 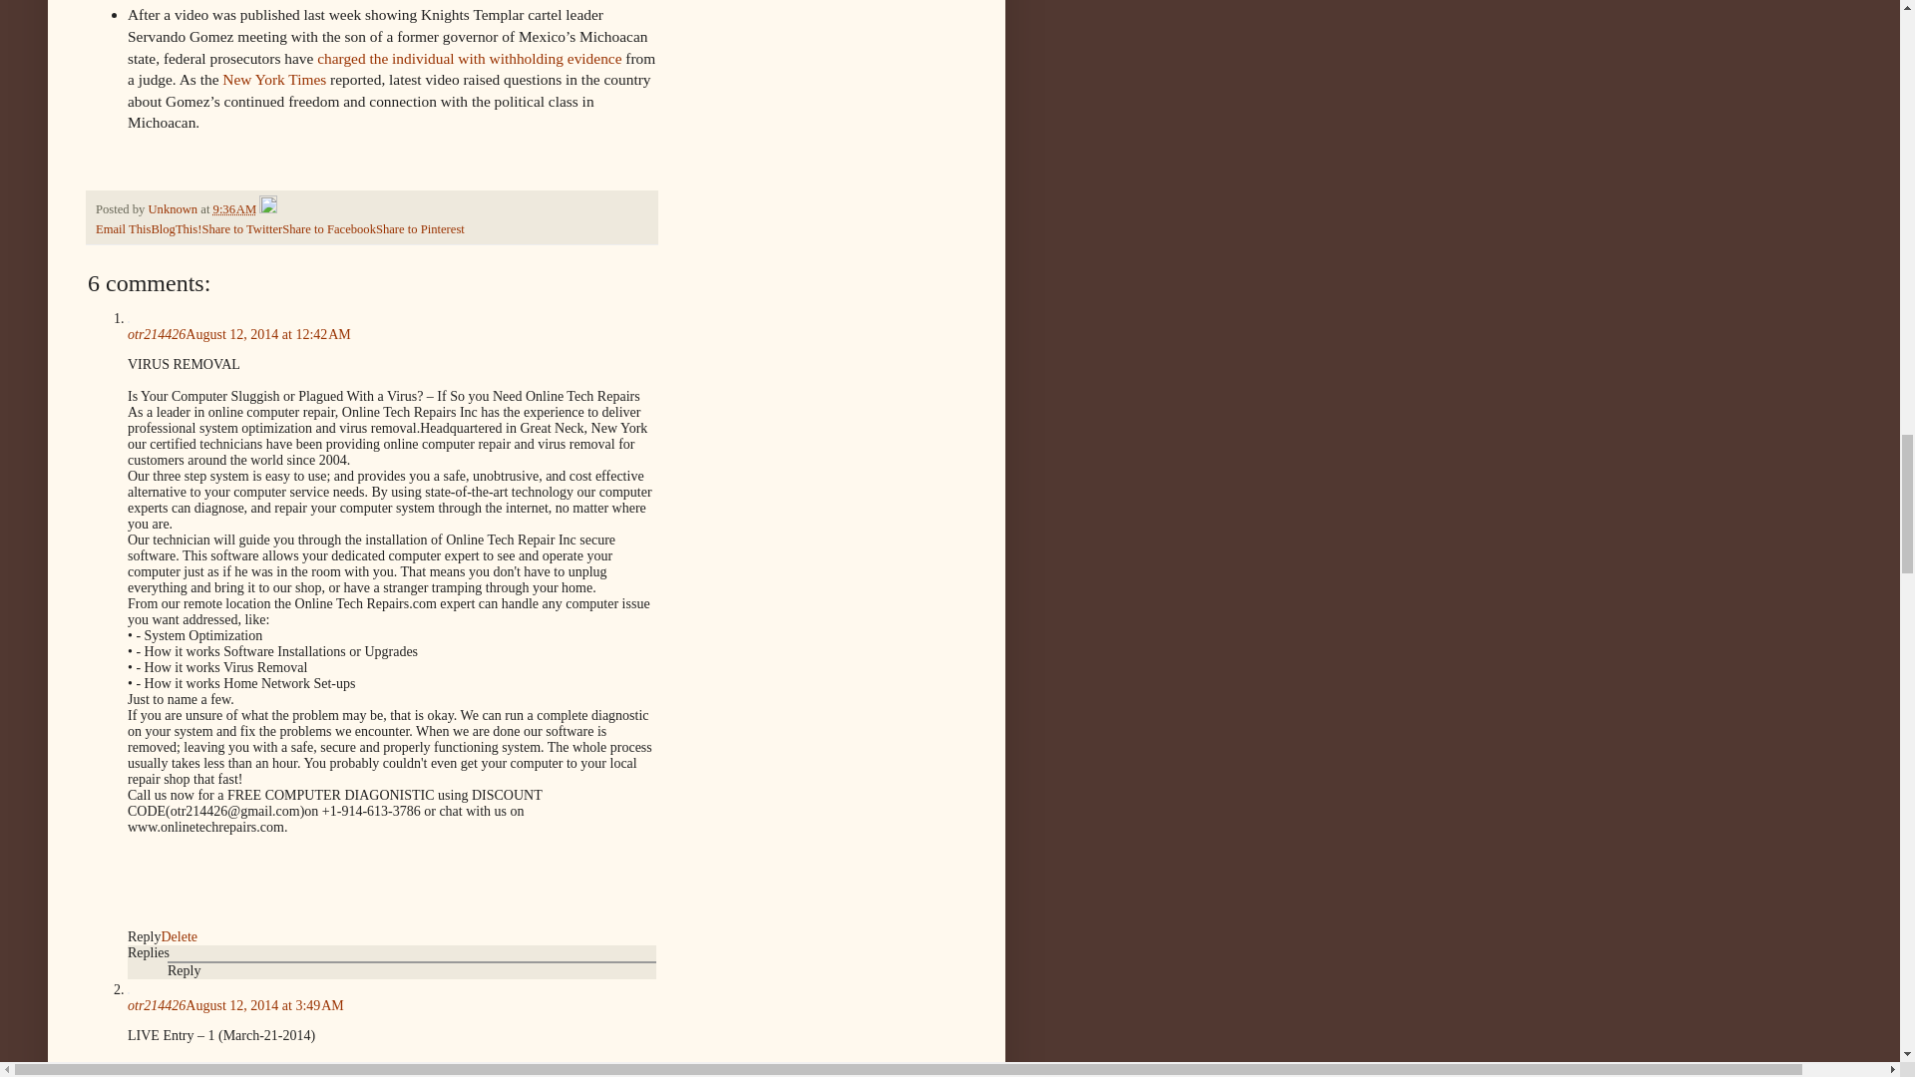 I want to click on permanent link, so click(x=234, y=209).